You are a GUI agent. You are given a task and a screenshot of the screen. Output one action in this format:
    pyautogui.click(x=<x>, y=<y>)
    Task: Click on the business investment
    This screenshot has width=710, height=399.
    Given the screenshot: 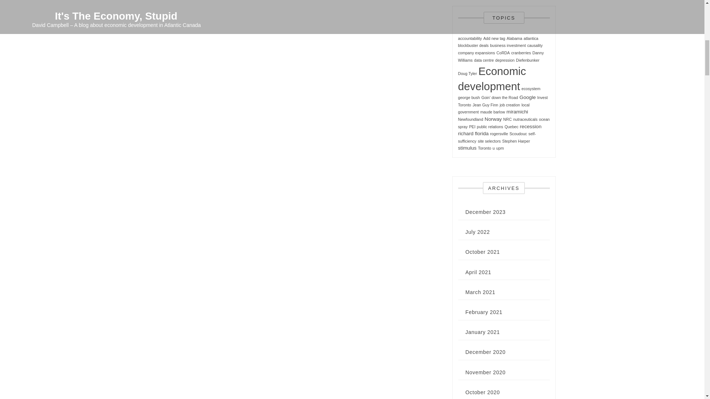 What is the action you would take?
    pyautogui.click(x=508, y=45)
    